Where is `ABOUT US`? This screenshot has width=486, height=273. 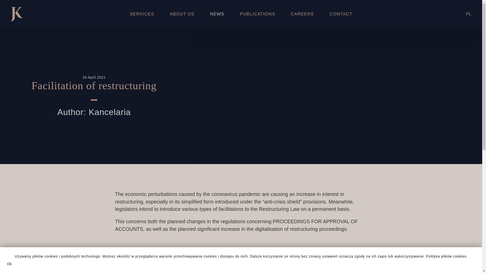 ABOUT US is located at coordinates (182, 14).